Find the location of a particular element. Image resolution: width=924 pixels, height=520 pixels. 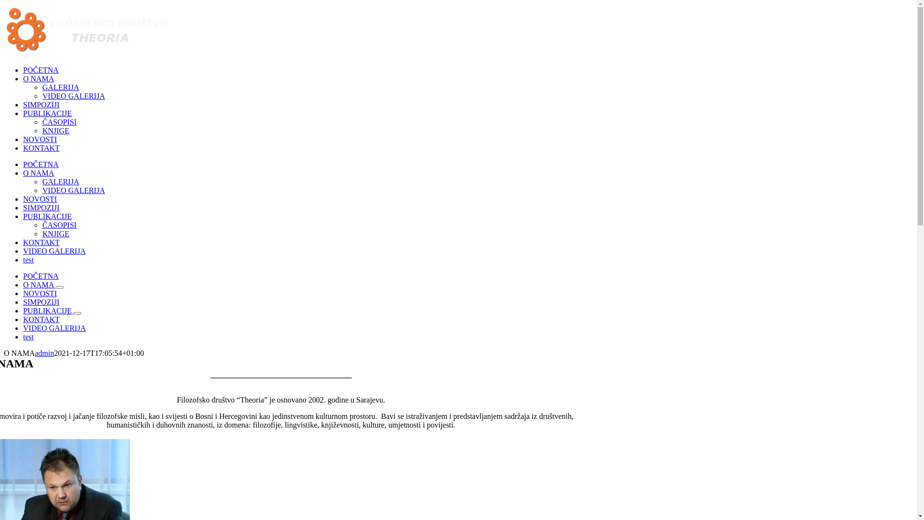

KNJIGE is located at coordinates (56, 234).